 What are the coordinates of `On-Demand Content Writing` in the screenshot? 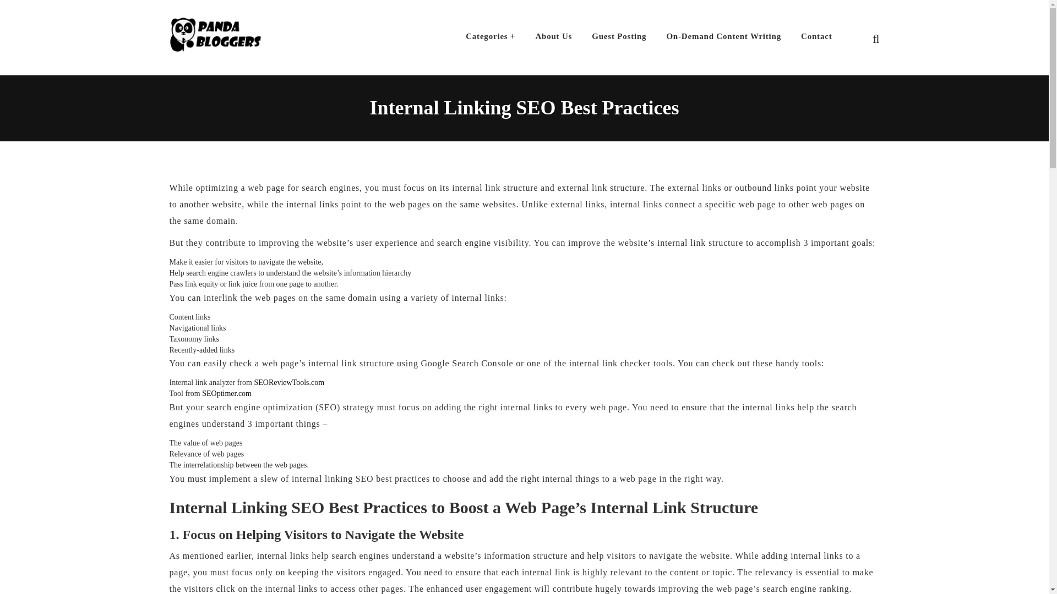 It's located at (723, 36).